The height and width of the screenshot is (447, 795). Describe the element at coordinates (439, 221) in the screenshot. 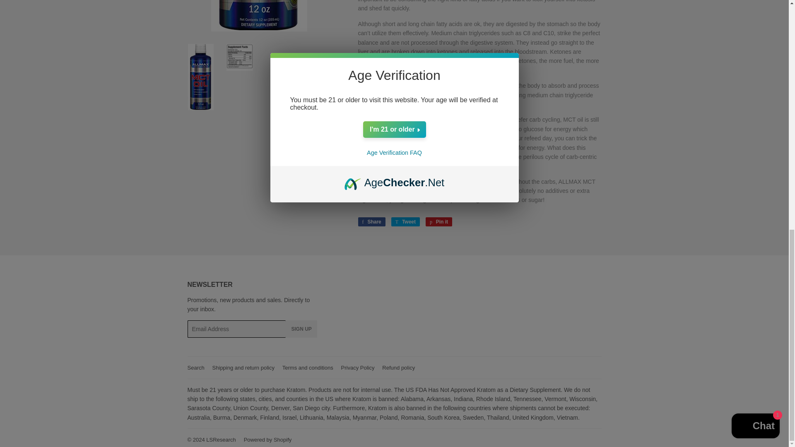

I see `Pin on Pinterest` at that location.